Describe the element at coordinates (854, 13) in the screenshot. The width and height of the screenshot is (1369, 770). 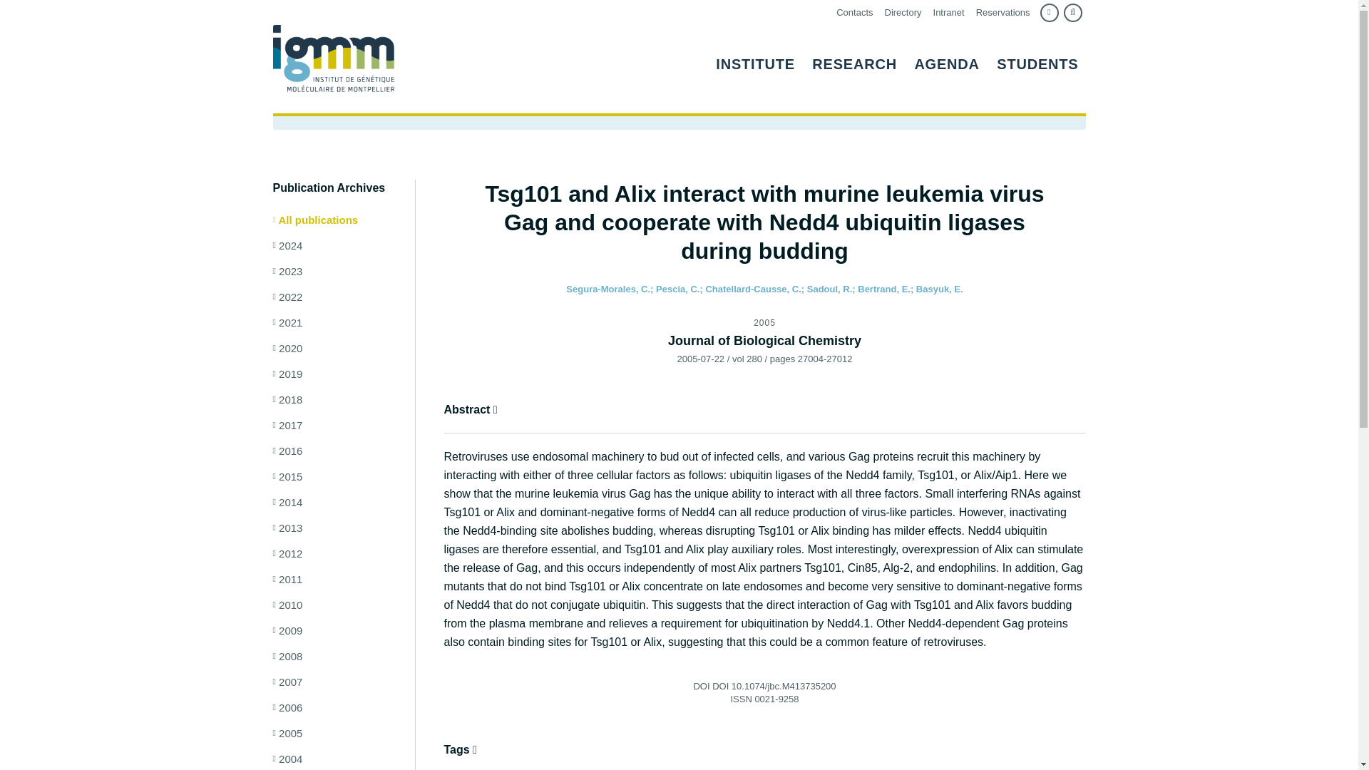
I see `Contacts` at that location.